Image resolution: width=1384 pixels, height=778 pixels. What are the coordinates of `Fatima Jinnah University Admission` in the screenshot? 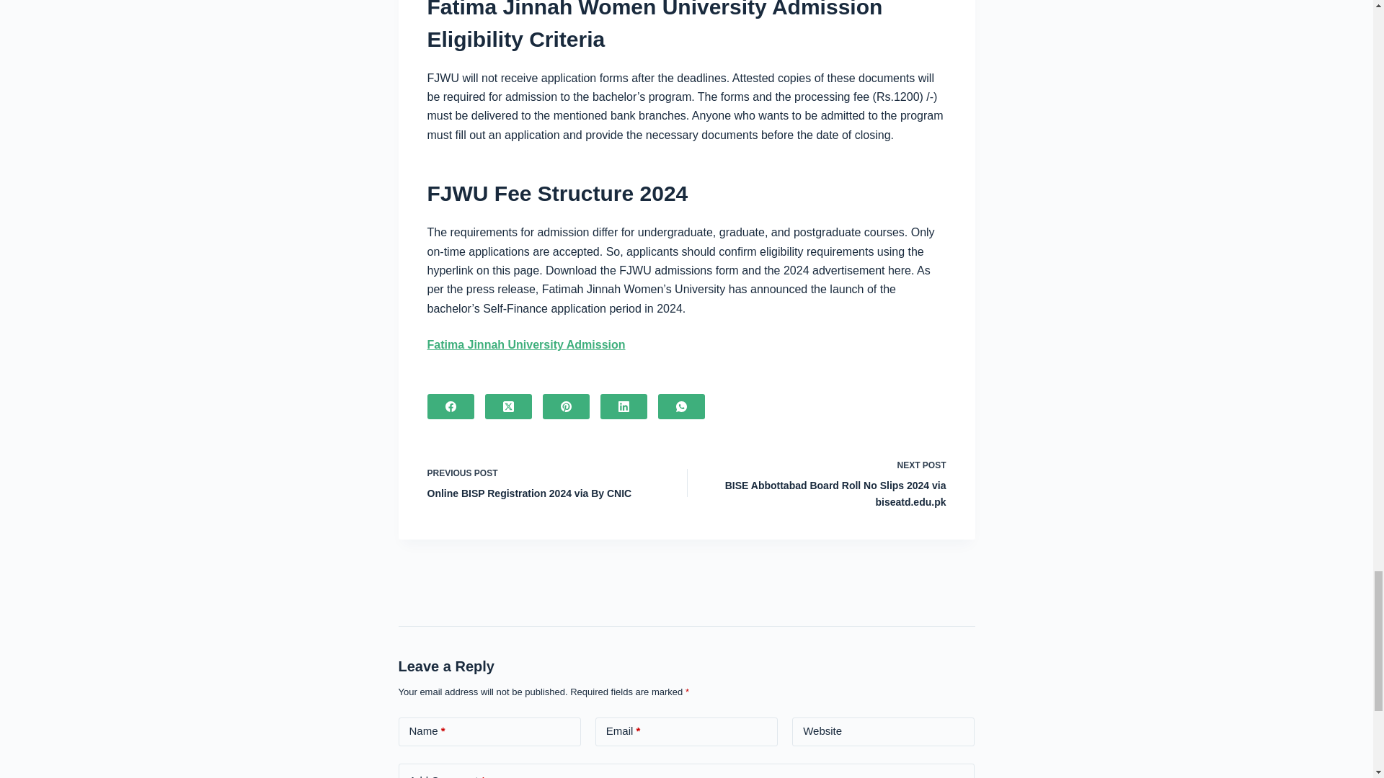 It's located at (546, 483).